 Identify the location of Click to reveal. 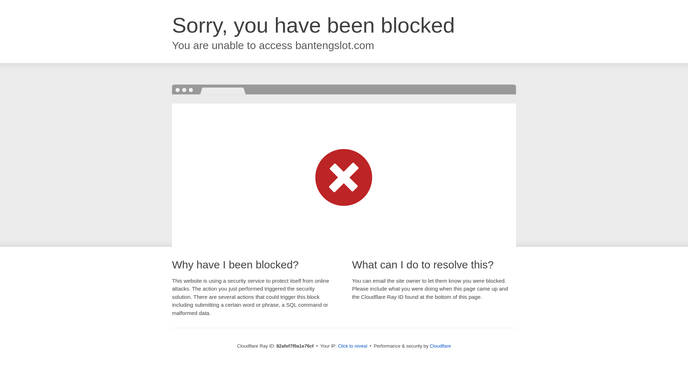
(353, 346).